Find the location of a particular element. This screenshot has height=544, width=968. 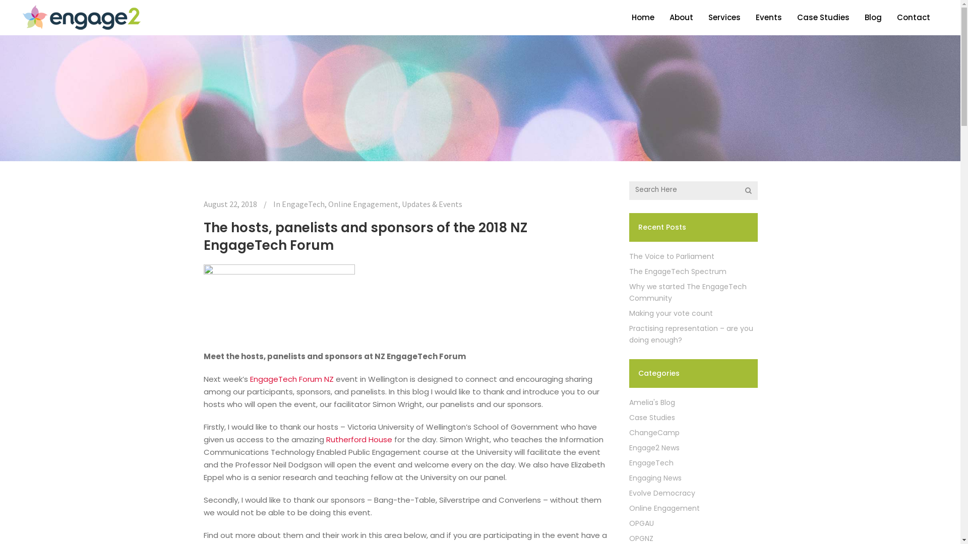

Updates & Events is located at coordinates (432, 204).